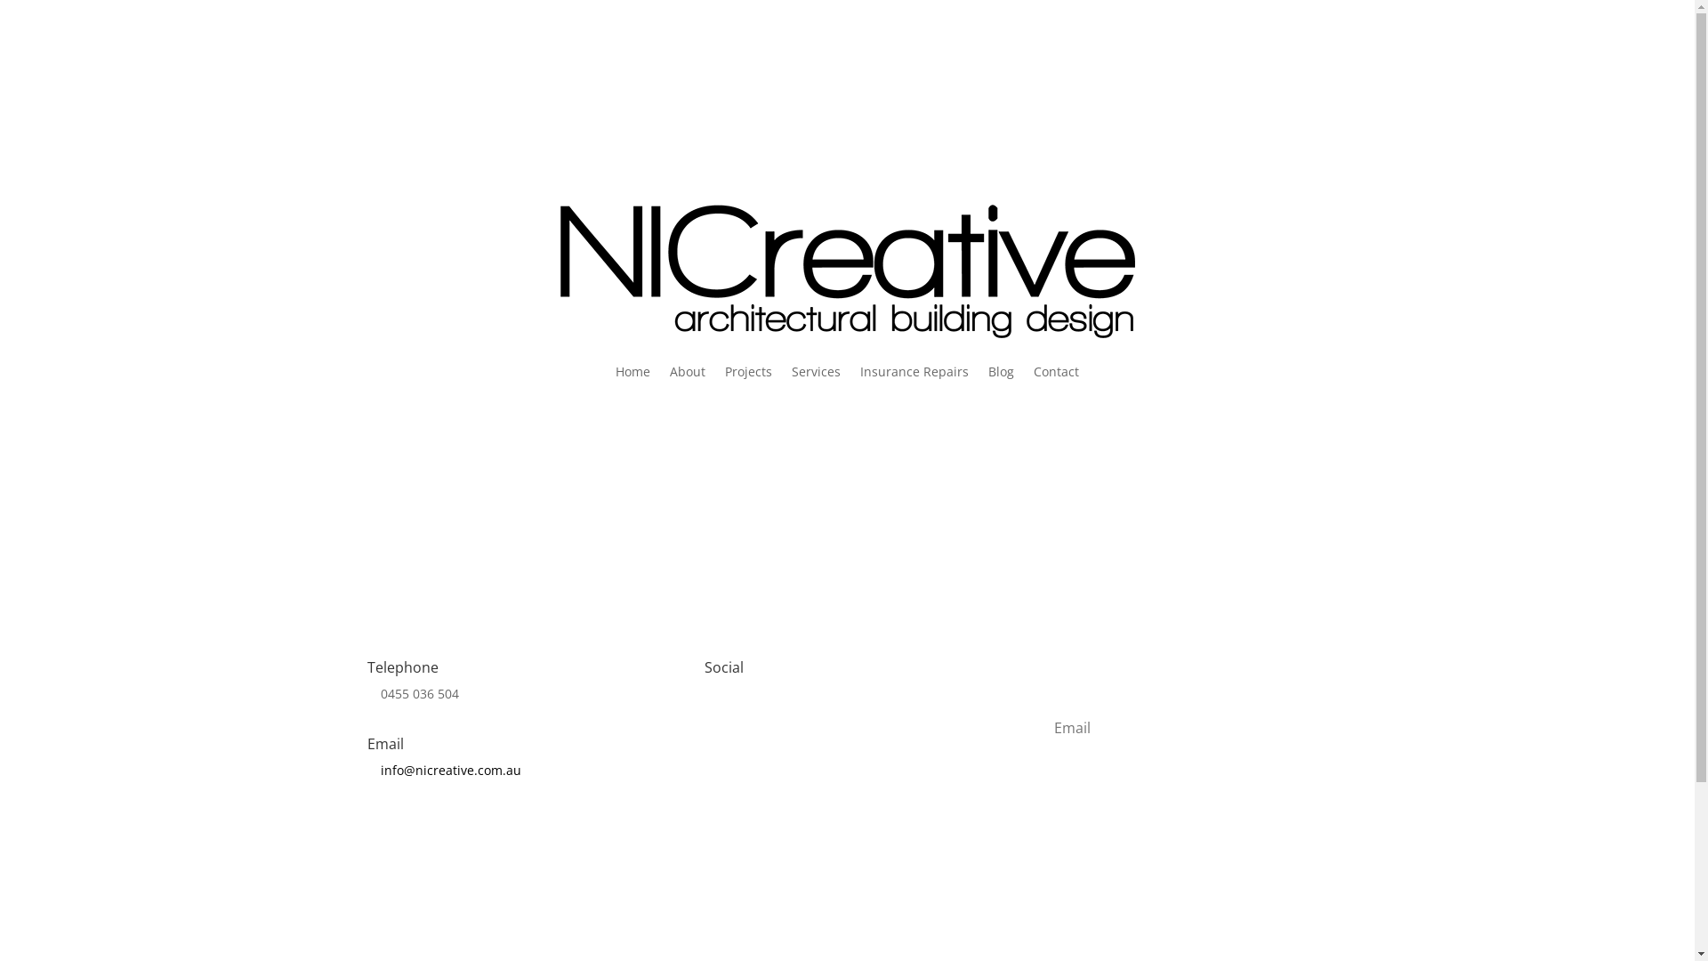 The height and width of the screenshot is (961, 1708). I want to click on Home, so click(633, 372).